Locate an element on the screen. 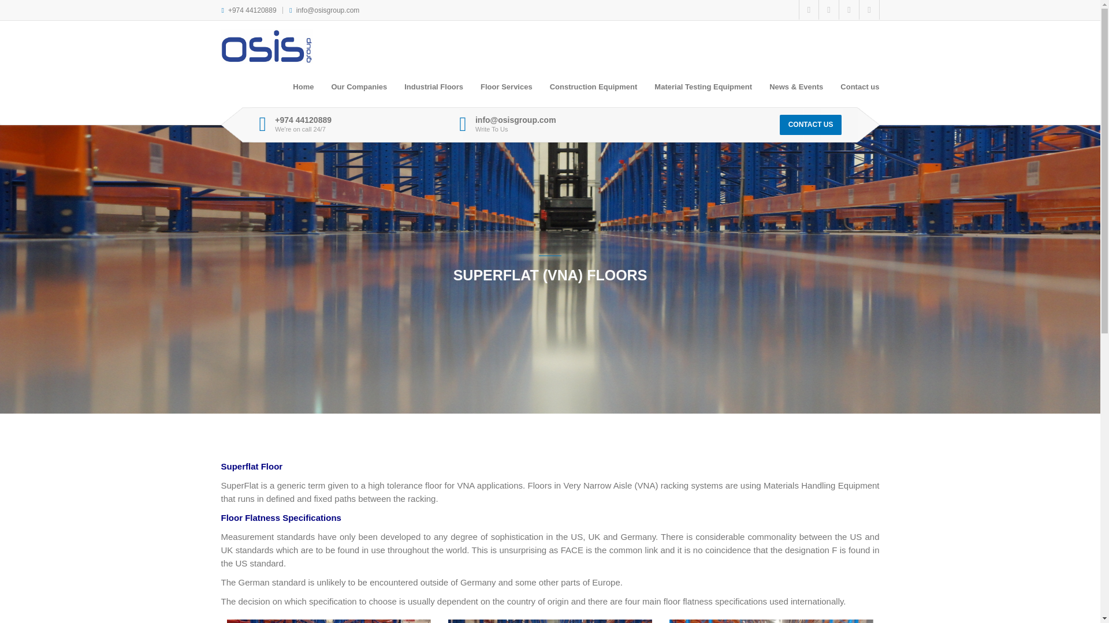  Floor Services is located at coordinates (506, 90).